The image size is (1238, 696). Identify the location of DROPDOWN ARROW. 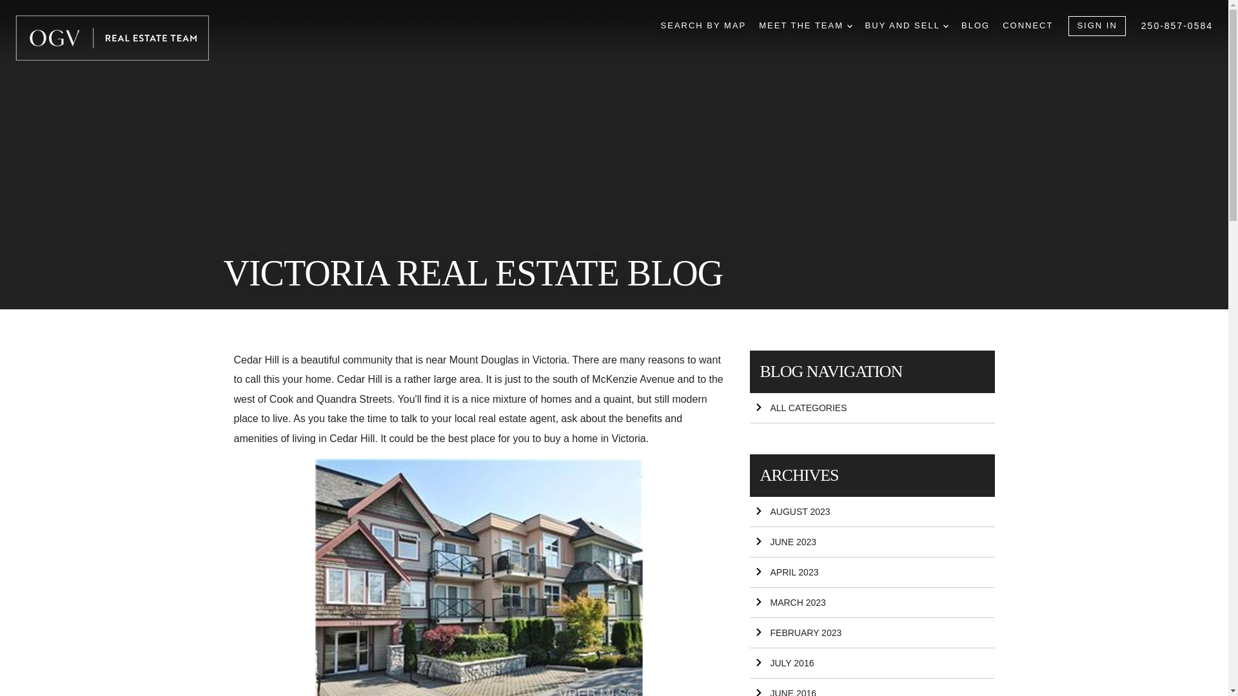
(850, 26).